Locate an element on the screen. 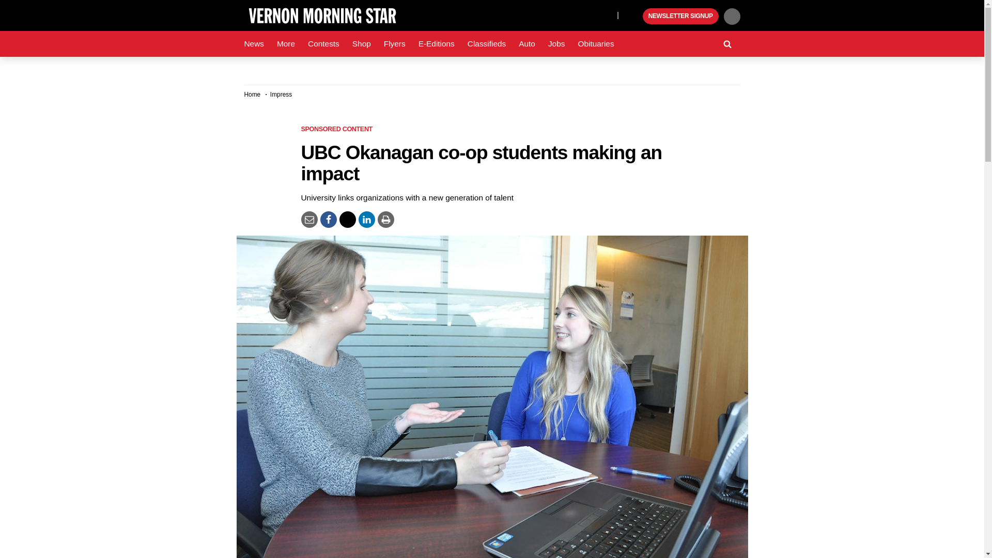  Play is located at coordinates (633, 17).